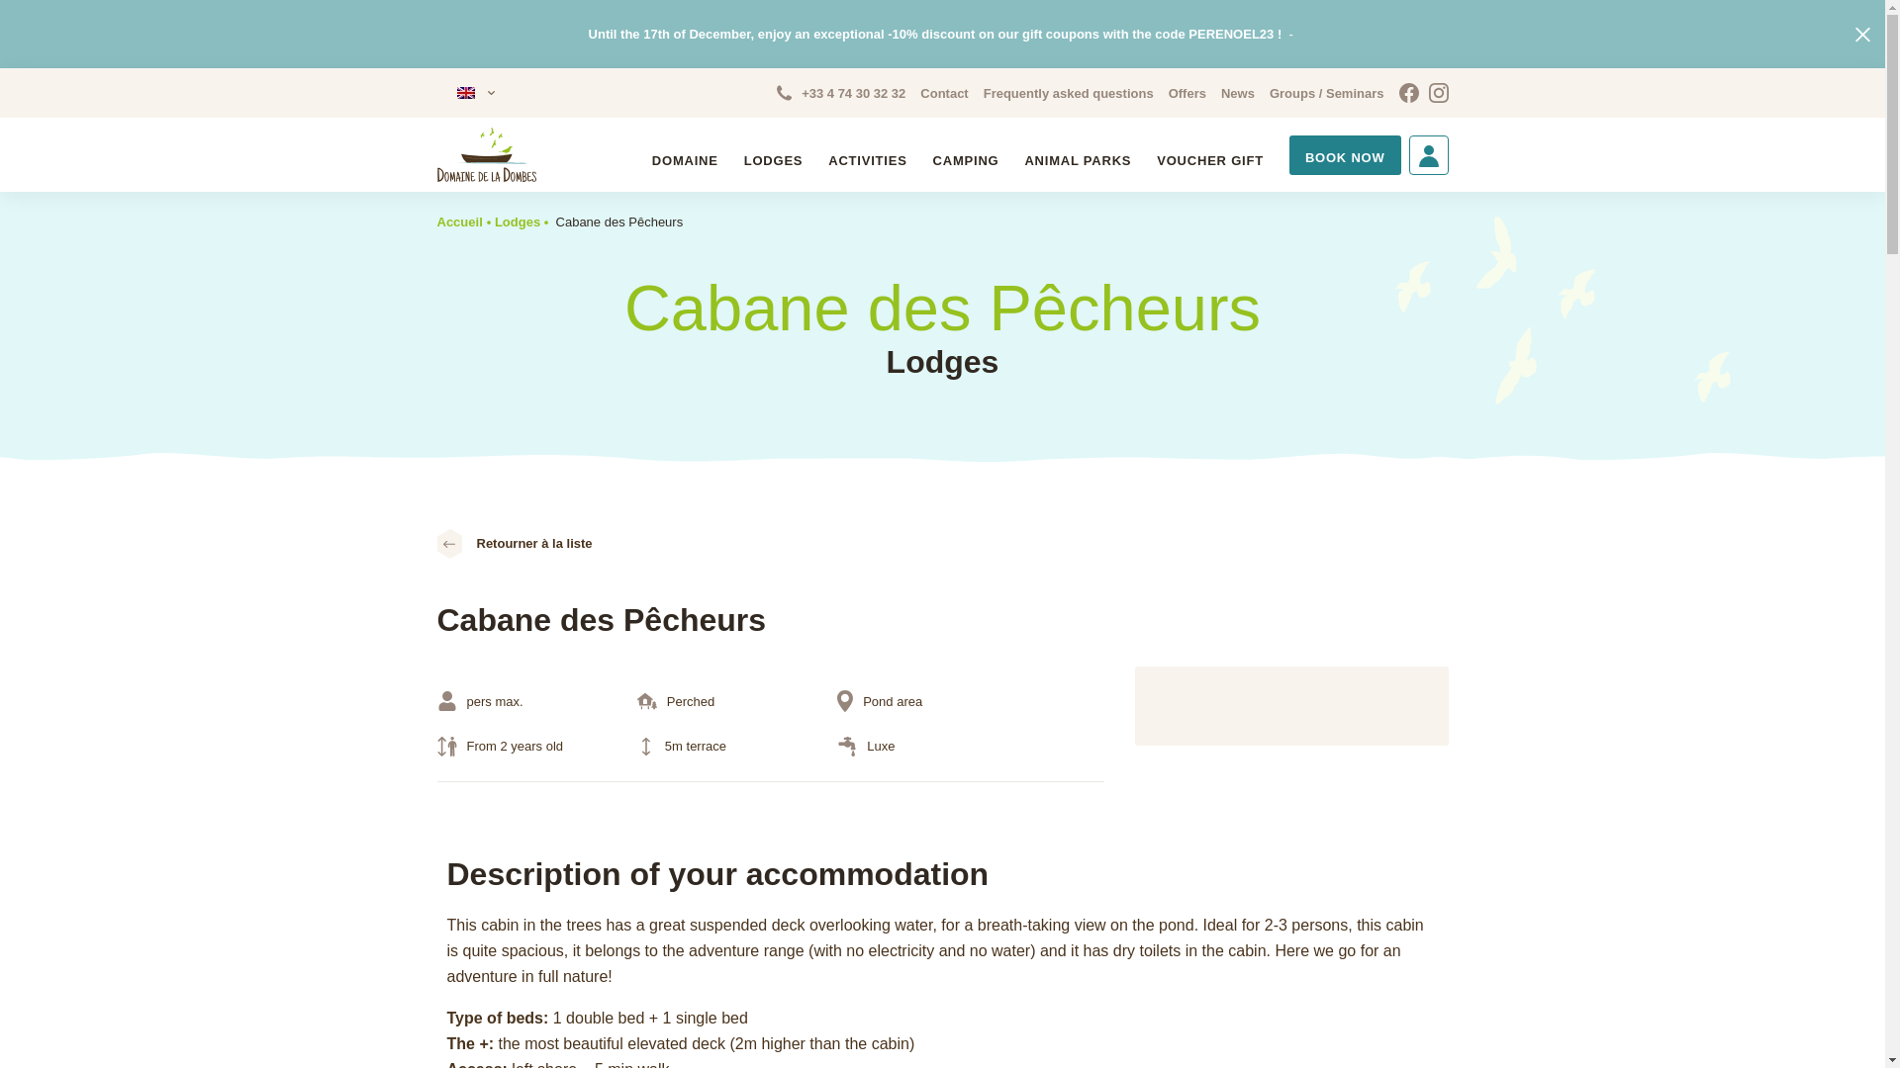  Describe the element at coordinates (1187, 93) in the screenshot. I see `Offers` at that location.